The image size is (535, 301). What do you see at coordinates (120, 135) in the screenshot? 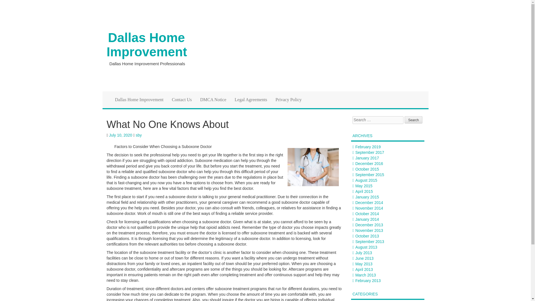
I see `July 10, 2020` at bounding box center [120, 135].